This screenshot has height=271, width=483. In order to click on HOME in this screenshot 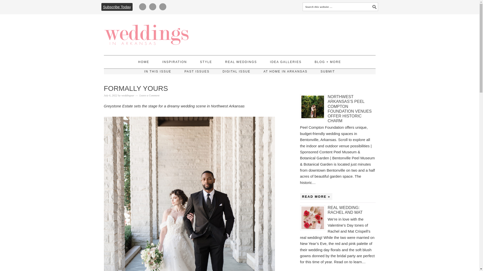, I will do `click(144, 62)`.